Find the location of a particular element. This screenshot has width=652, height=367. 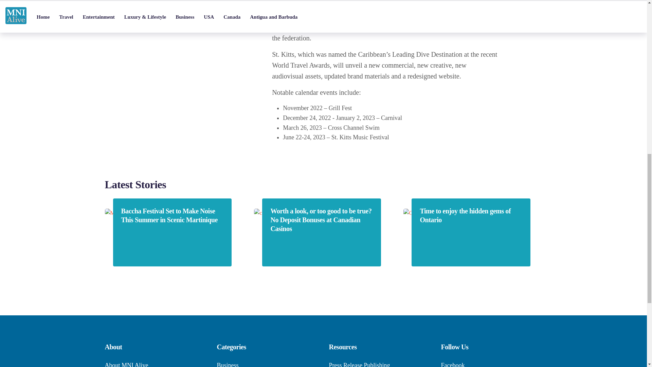

Facebook is located at coordinates (452, 364).